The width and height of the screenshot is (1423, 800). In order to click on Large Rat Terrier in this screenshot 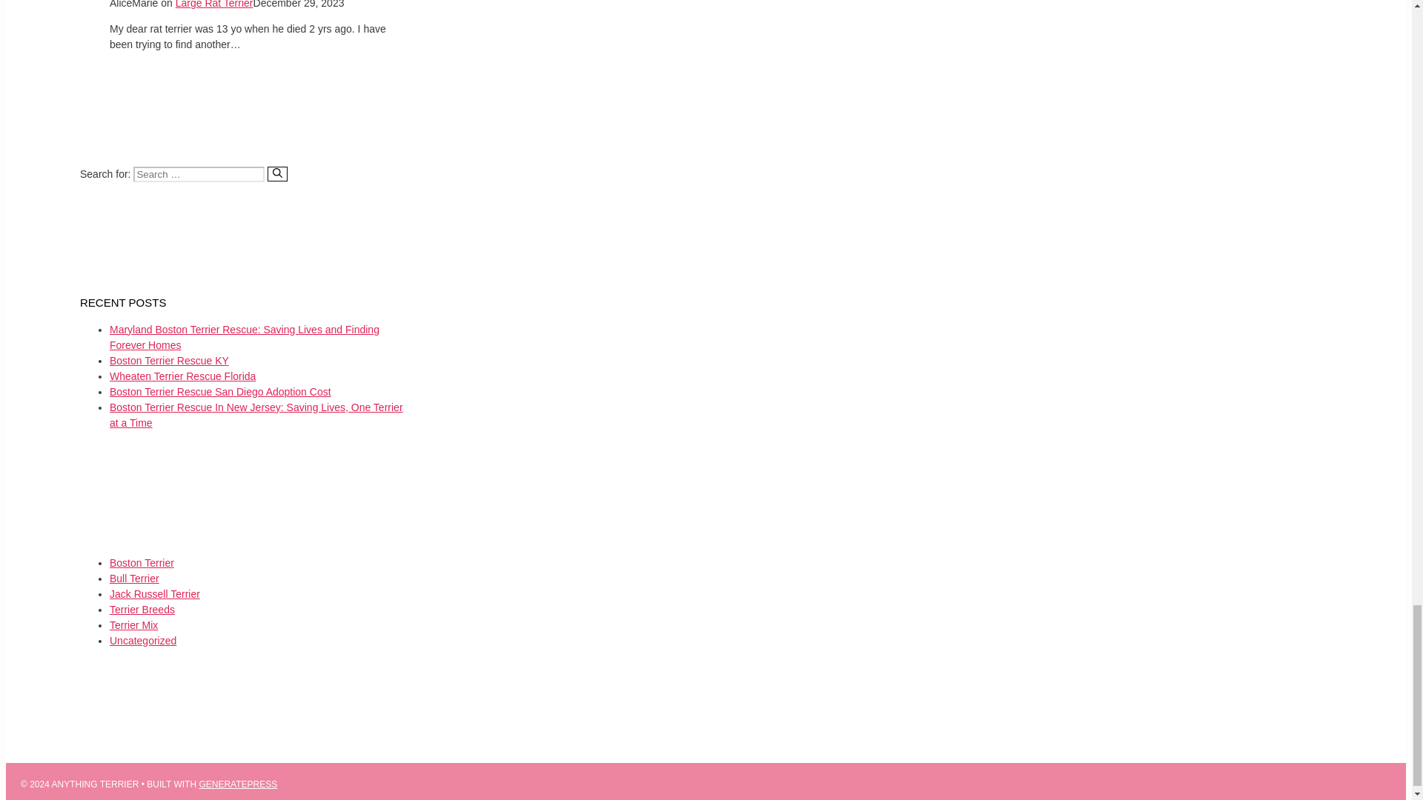, I will do `click(213, 4)`.